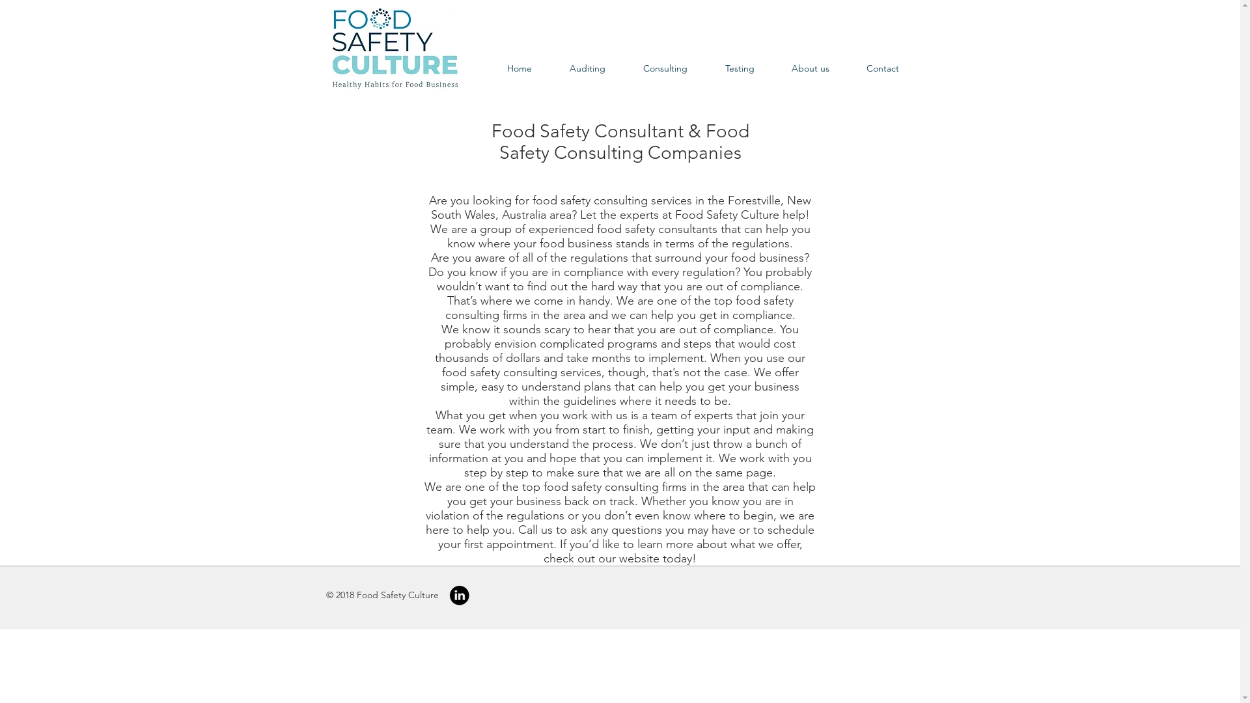  I want to click on Testing, so click(740, 69).